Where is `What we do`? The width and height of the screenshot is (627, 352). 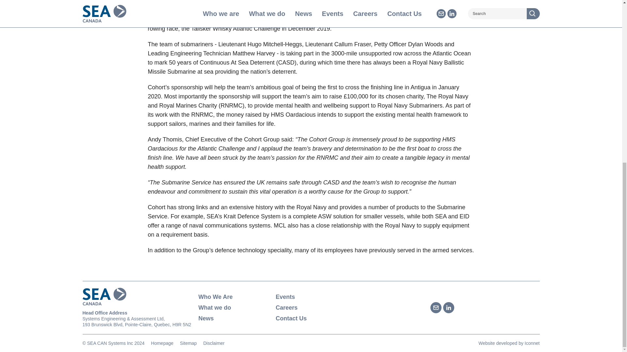 What we do is located at coordinates (234, 308).